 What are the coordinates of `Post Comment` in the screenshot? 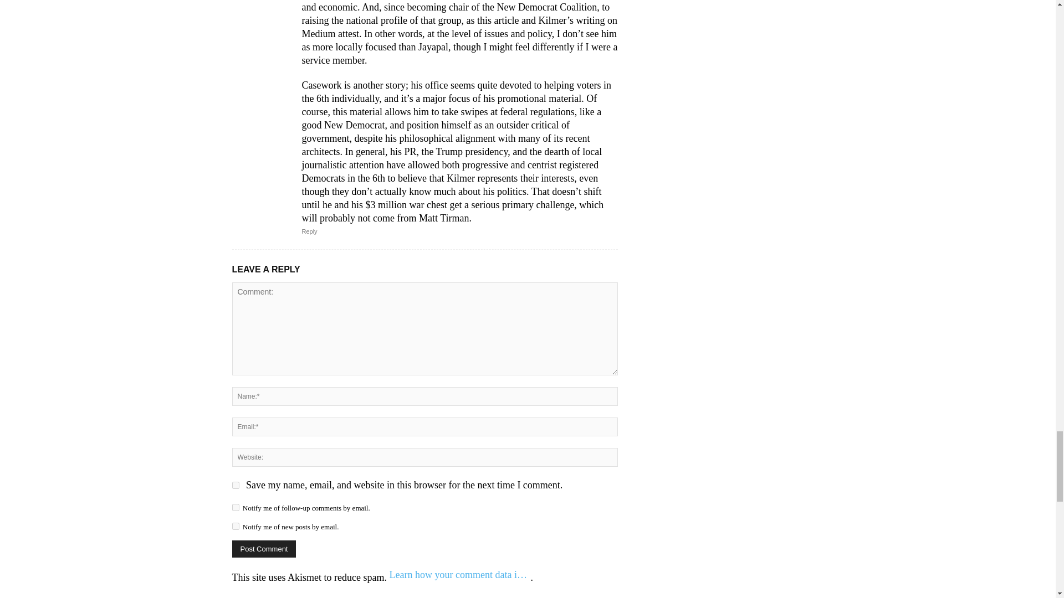 It's located at (264, 549).